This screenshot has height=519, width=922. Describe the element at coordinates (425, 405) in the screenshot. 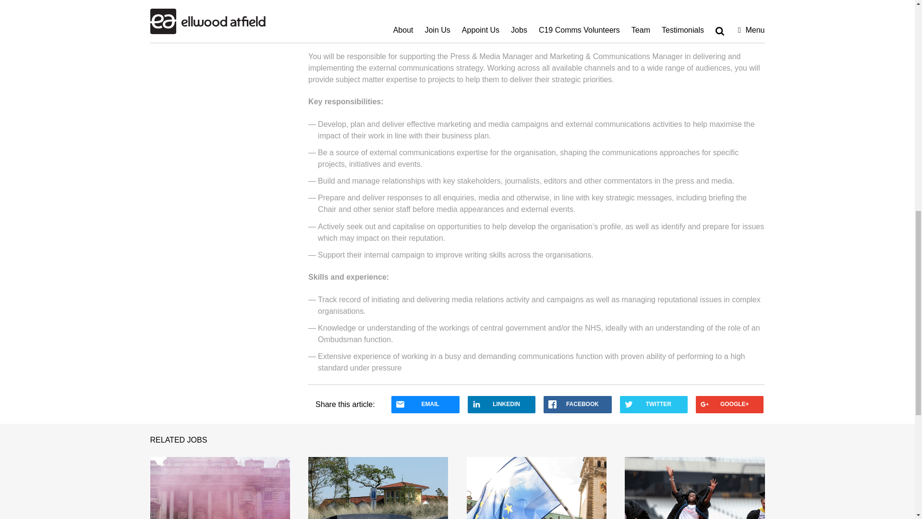

I see `EMAIL` at that location.